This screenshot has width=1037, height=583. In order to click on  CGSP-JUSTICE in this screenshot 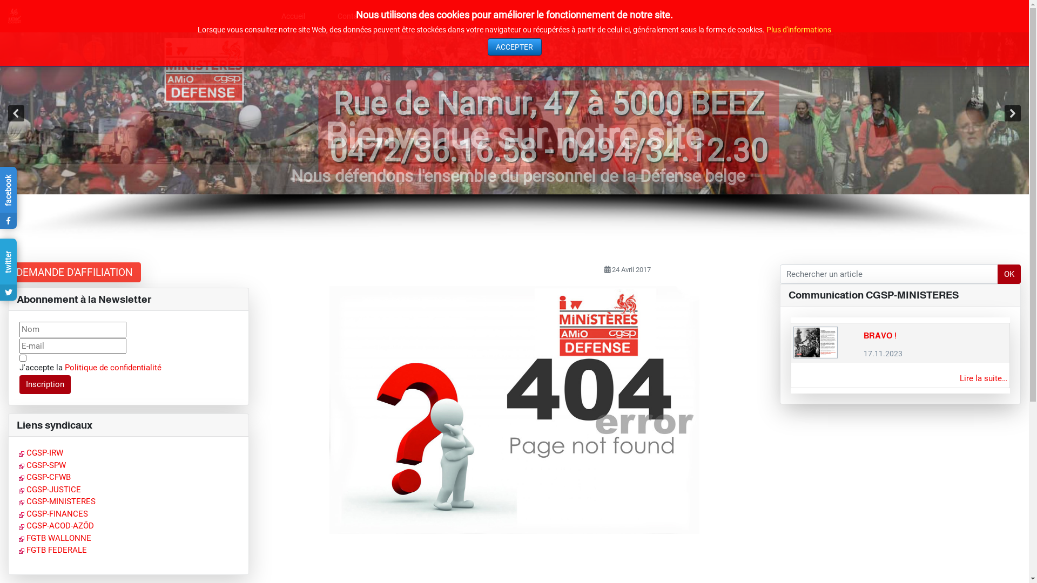, I will do `click(50, 490)`.